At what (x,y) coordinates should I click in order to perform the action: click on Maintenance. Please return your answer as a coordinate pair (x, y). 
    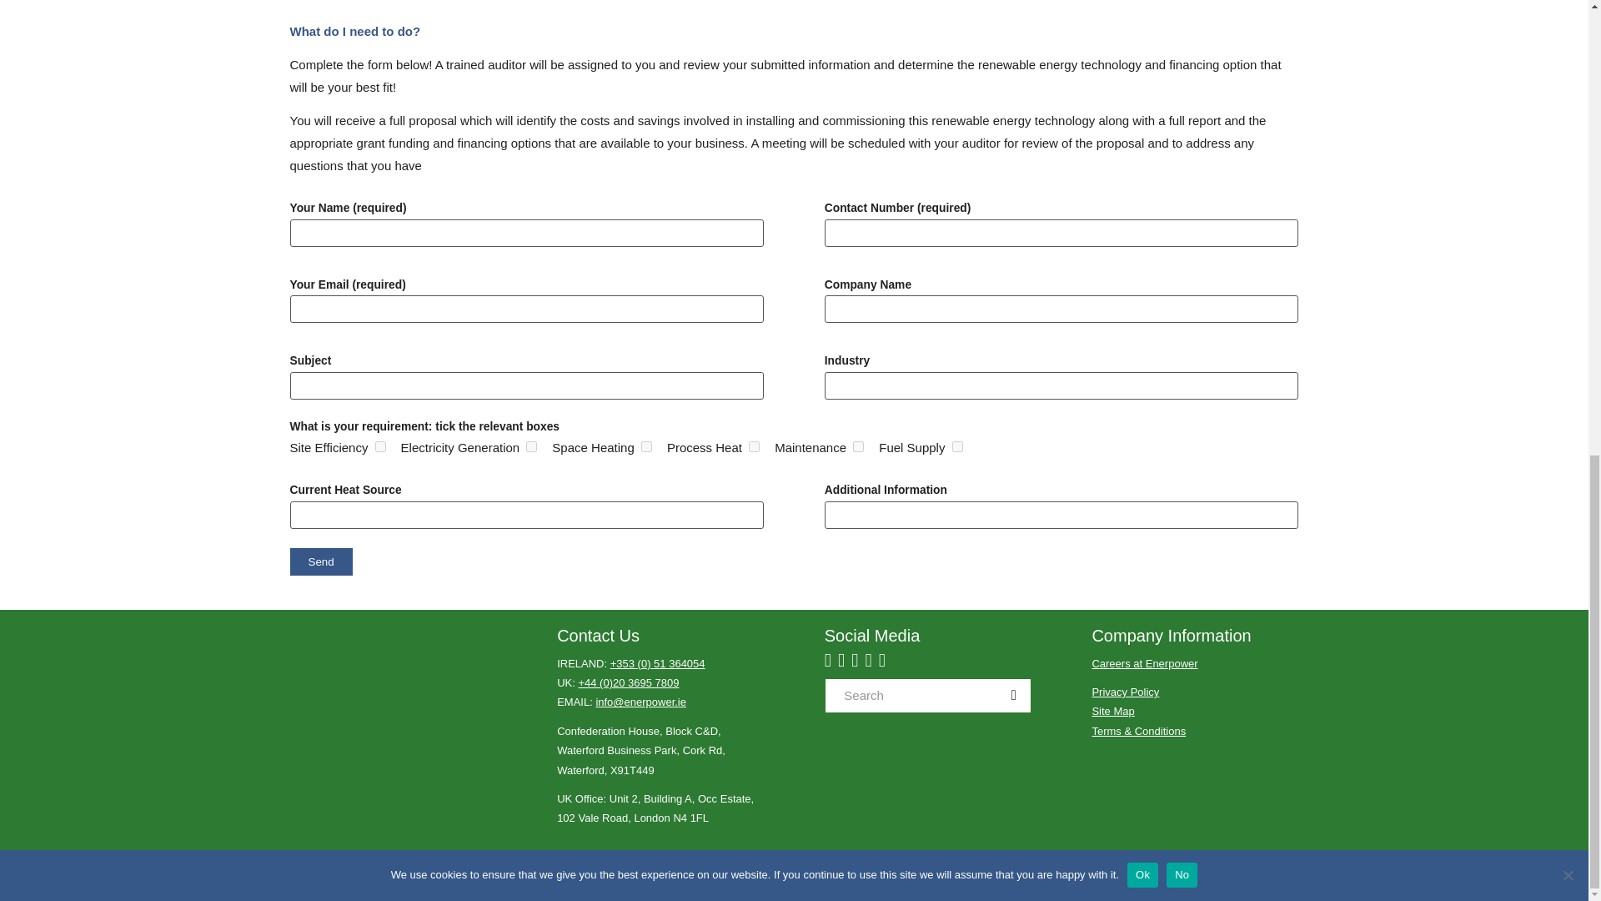
    Looking at the image, I should click on (859, 447).